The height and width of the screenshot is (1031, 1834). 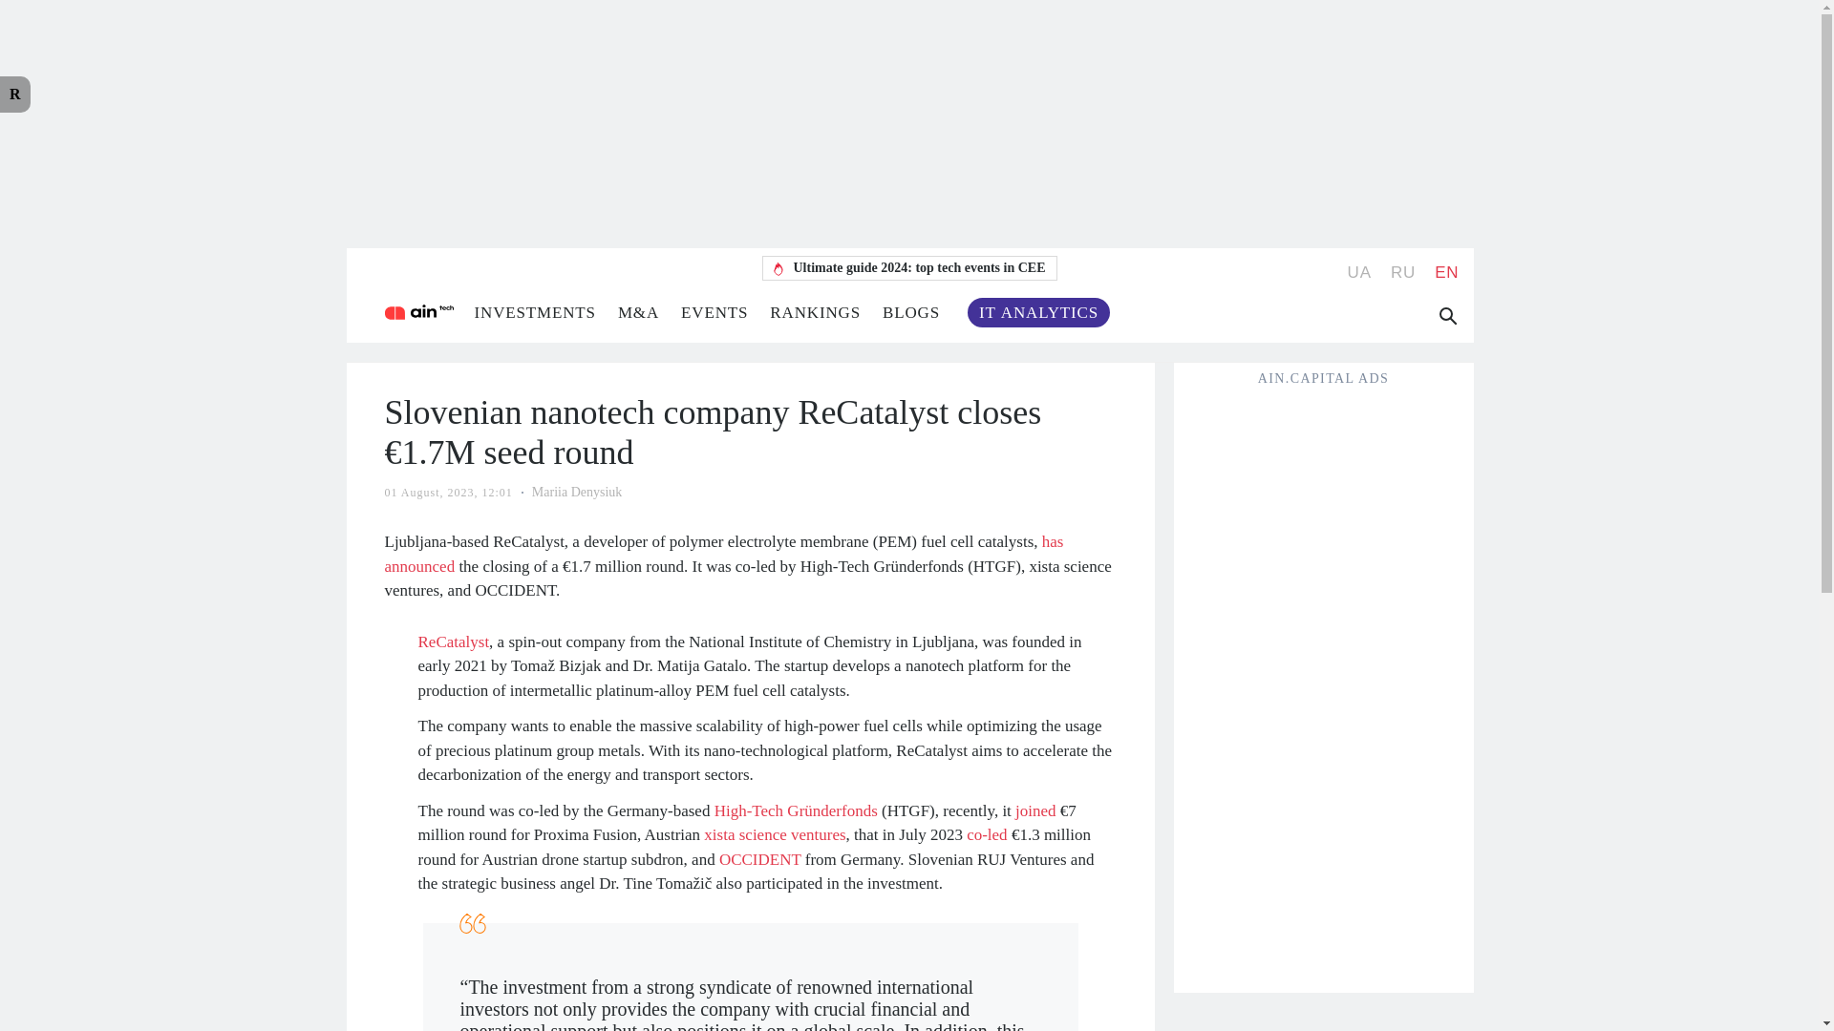 What do you see at coordinates (815, 311) in the screenshot?
I see `RANKINGS` at bounding box center [815, 311].